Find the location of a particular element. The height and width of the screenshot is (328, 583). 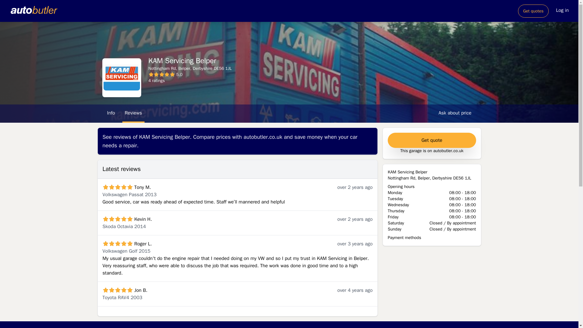

Reviews is located at coordinates (134, 114).